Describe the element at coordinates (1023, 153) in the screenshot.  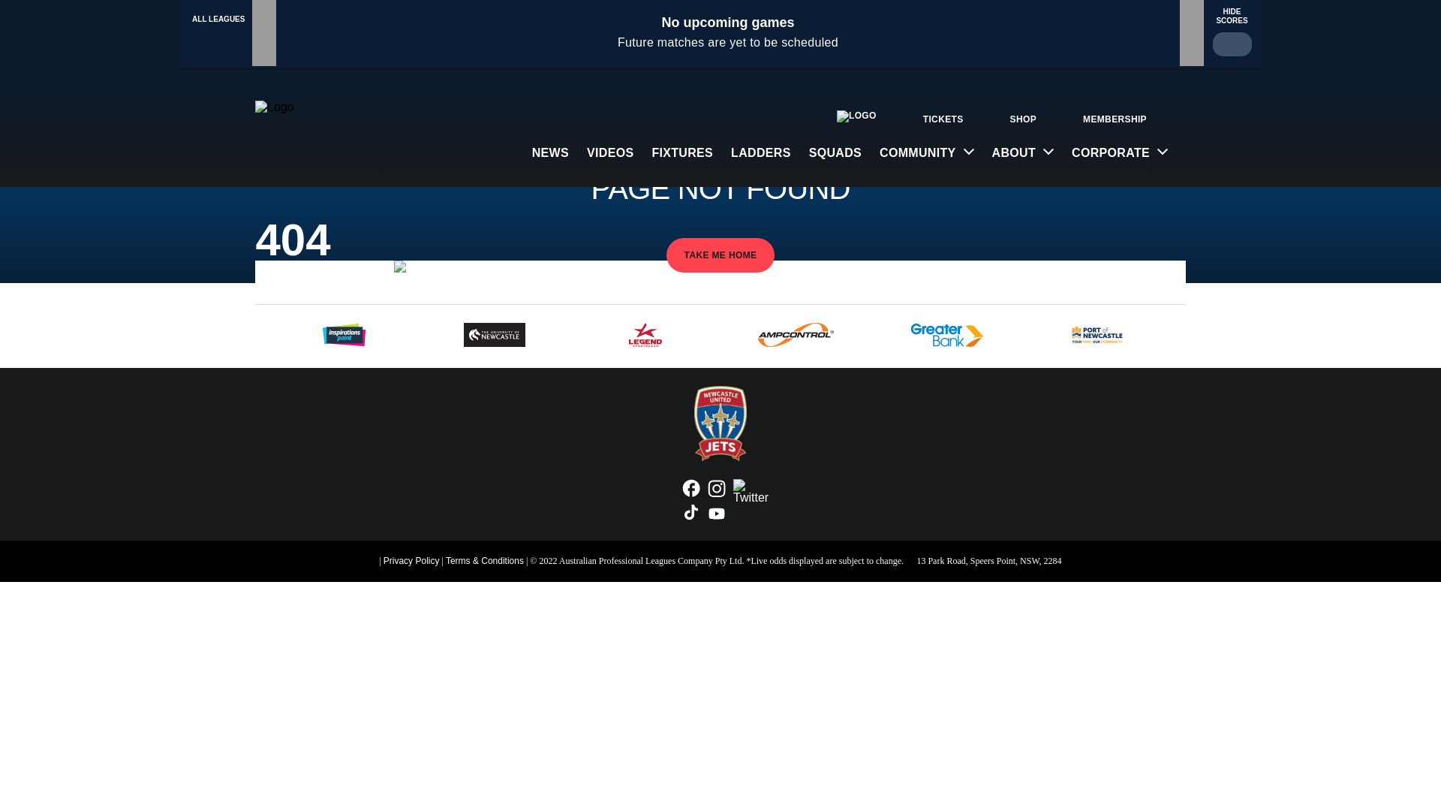
I see `ABOUT` at that location.